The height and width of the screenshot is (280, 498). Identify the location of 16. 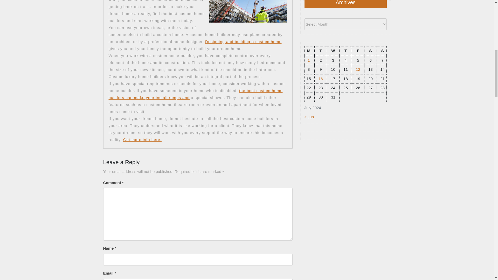
(321, 78).